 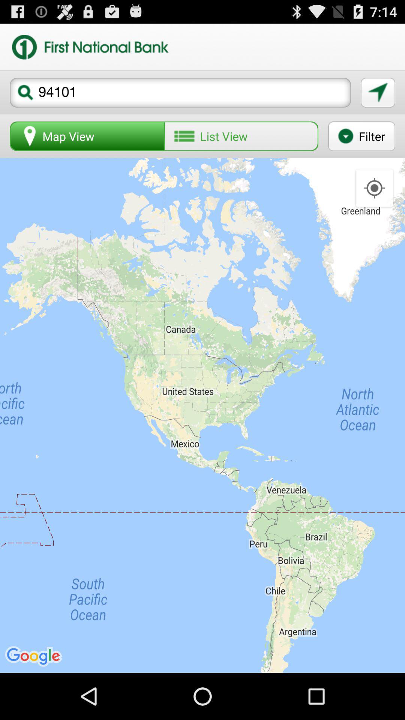 What do you see at coordinates (180, 92) in the screenshot?
I see `swipe until 94101 item` at bounding box center [180, 92].